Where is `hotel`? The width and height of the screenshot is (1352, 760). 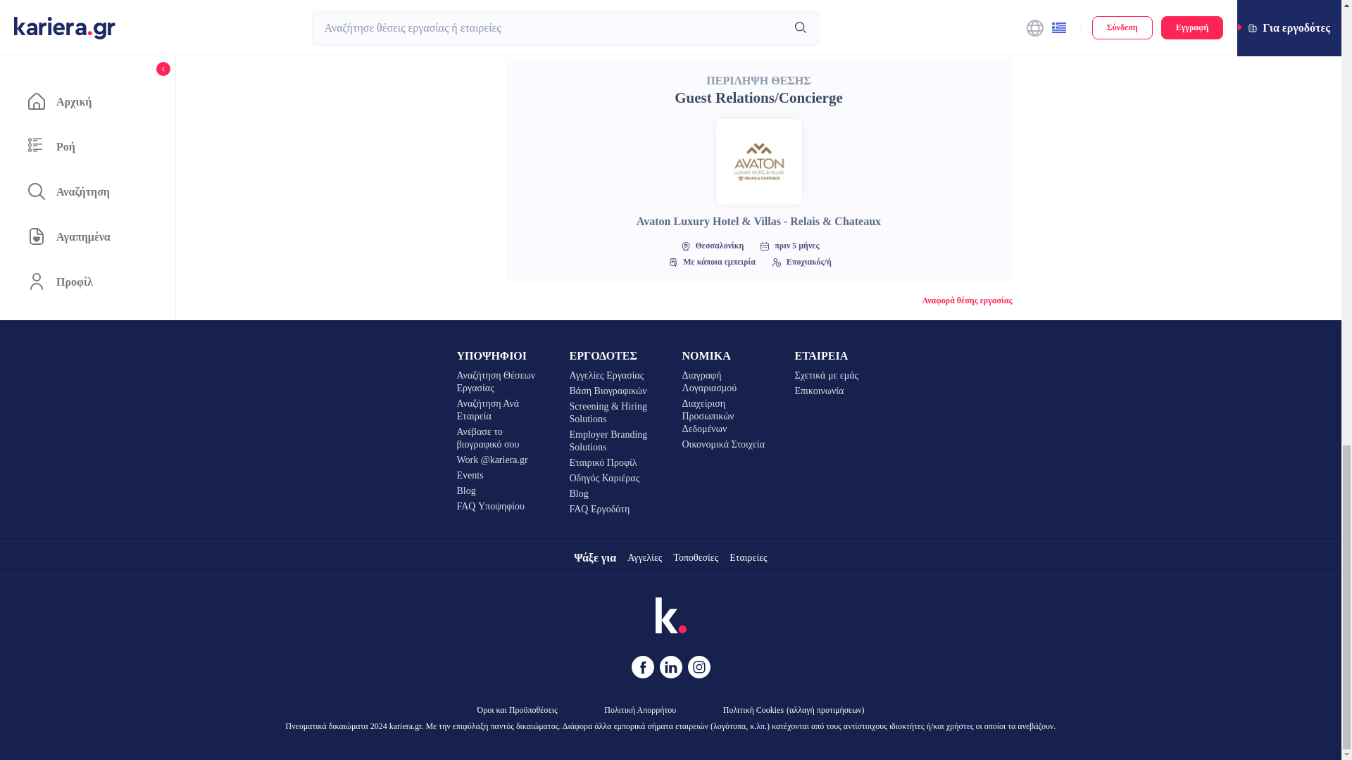
hotel is located at coordinates (523, 13).